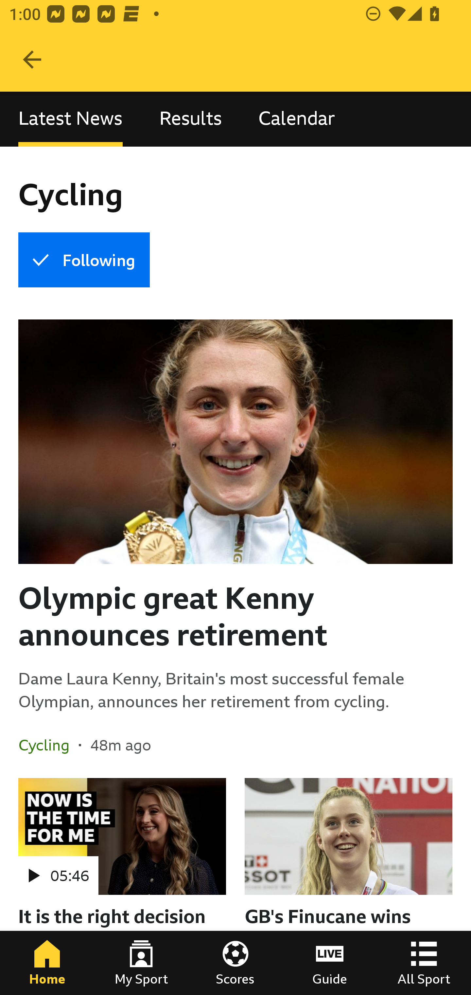 Image resolution: width=471 pixels, height=995 pixels. I want to click on Navigate up, so click(32, 60).